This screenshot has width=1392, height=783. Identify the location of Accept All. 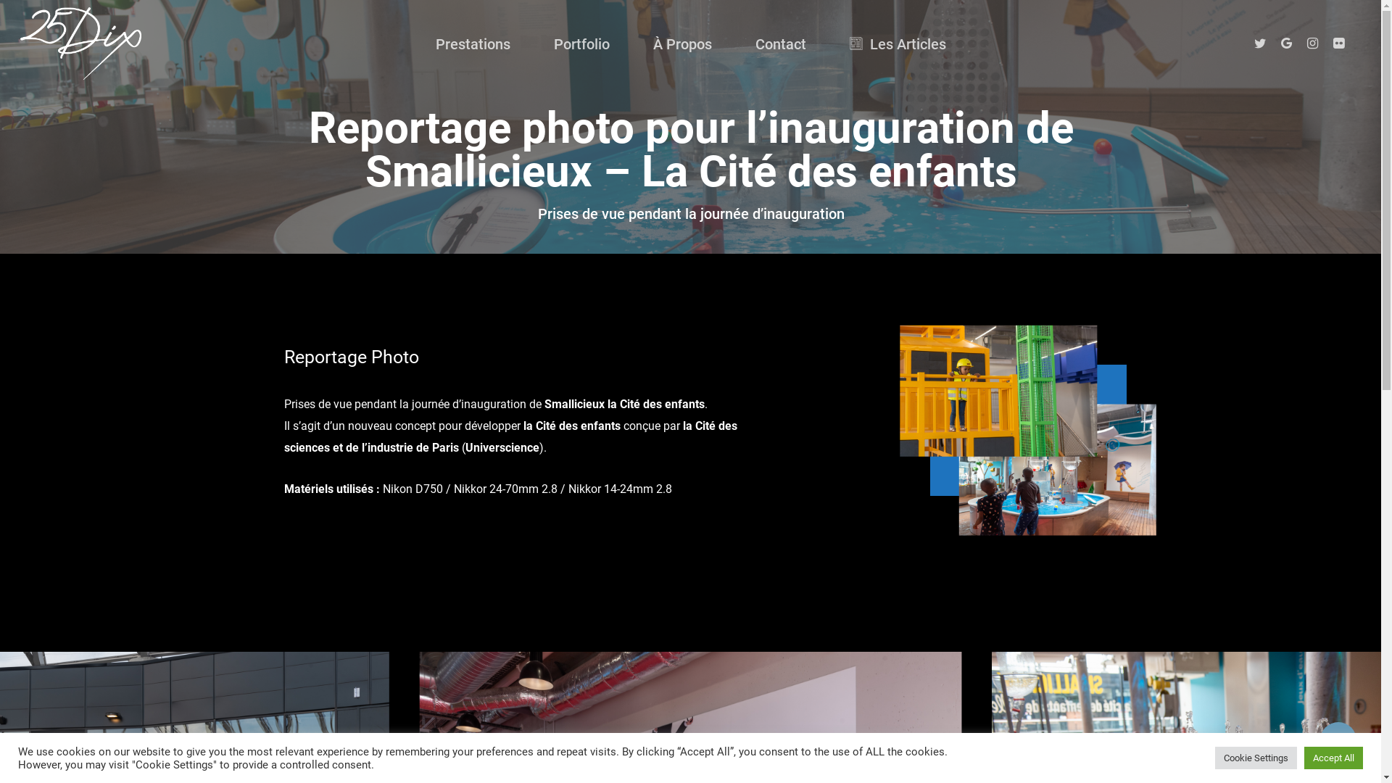
(1334, 758).